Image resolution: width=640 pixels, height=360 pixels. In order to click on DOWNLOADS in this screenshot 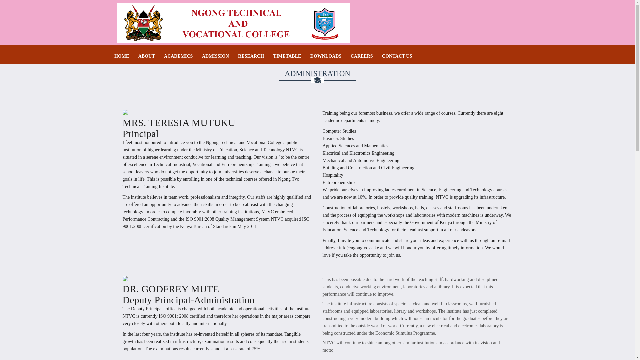, I will do `click(326, 56)`.